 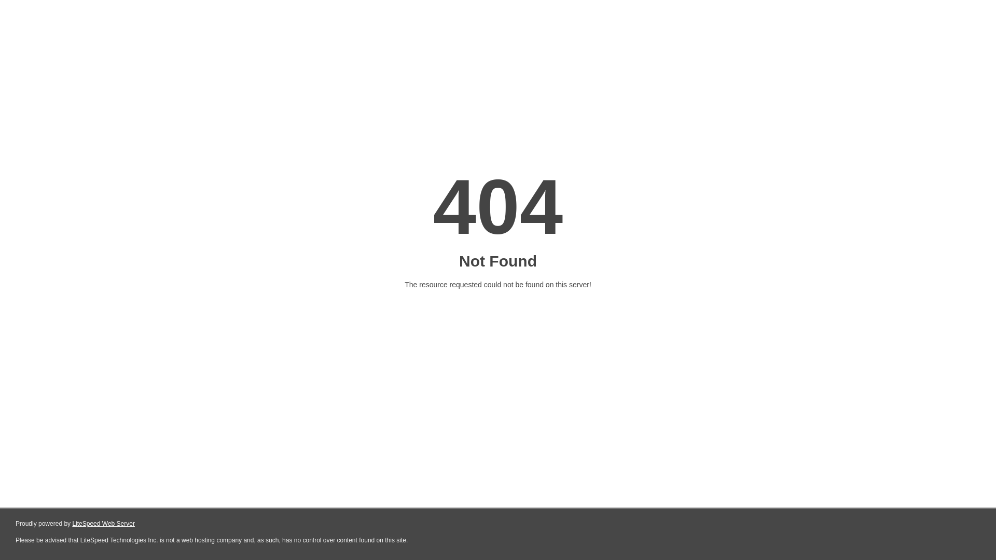 What do you see at coordinates (104, 524) in the screenshot?
I see `LiteSpeed Web Server` at bounding box center [104, 524].